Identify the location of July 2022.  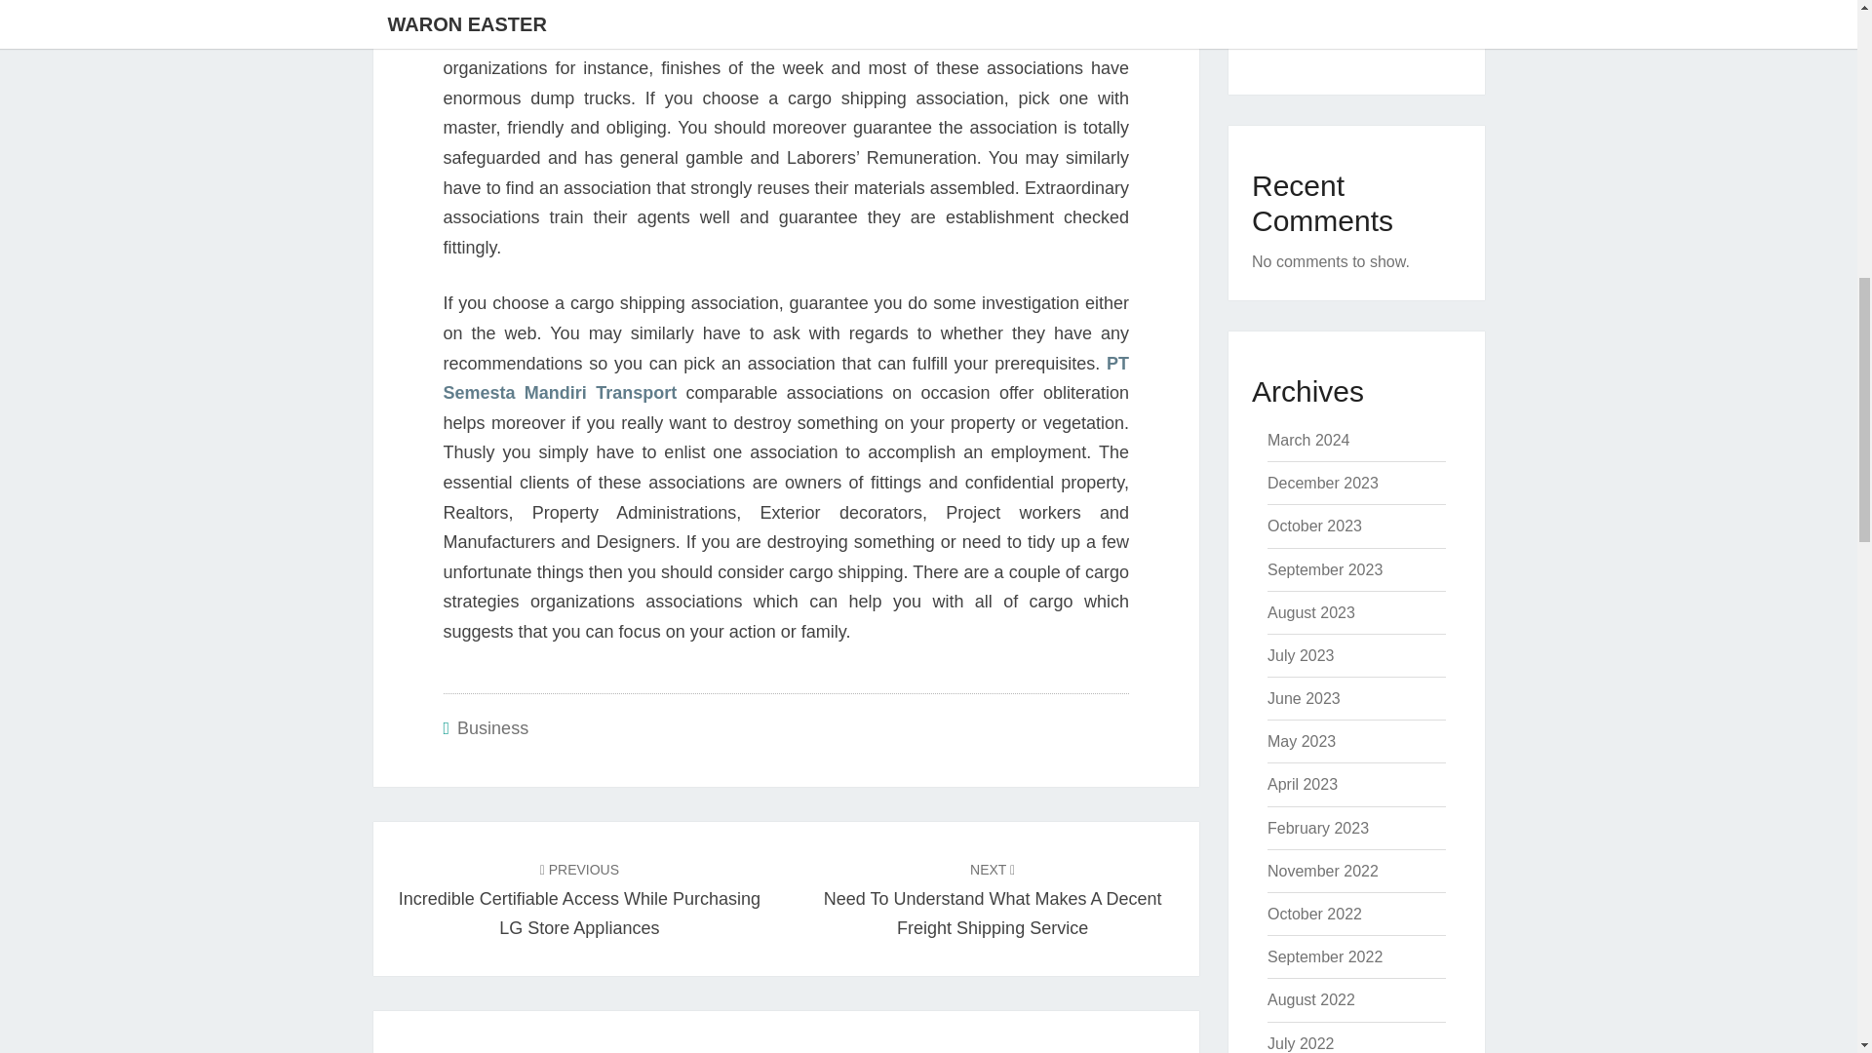
(1301, 1043).